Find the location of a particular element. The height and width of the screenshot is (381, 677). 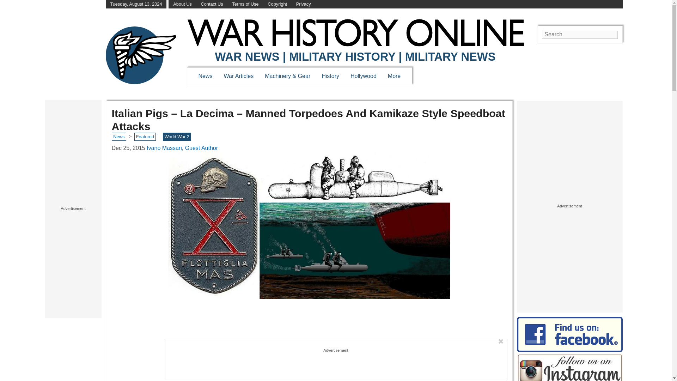

Hollywood is located at coordinates (363, 76).